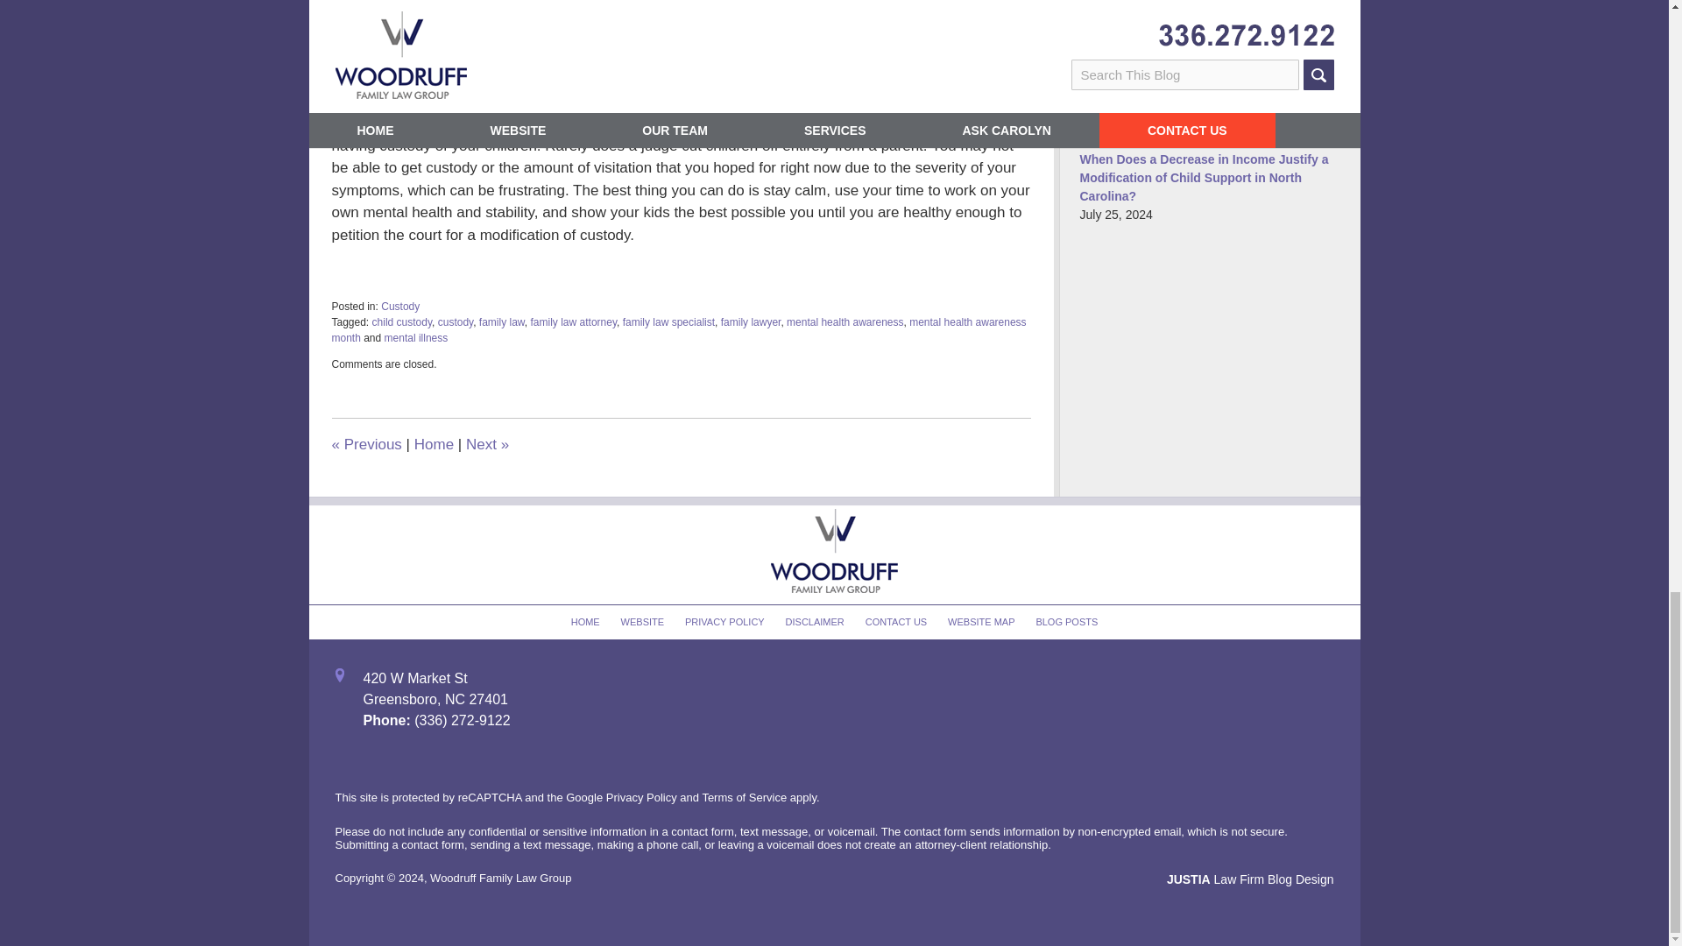  Describe the element at coordinates (417, 338) in the screenshot. I see `View all posts tagged with mental illness` at that location.